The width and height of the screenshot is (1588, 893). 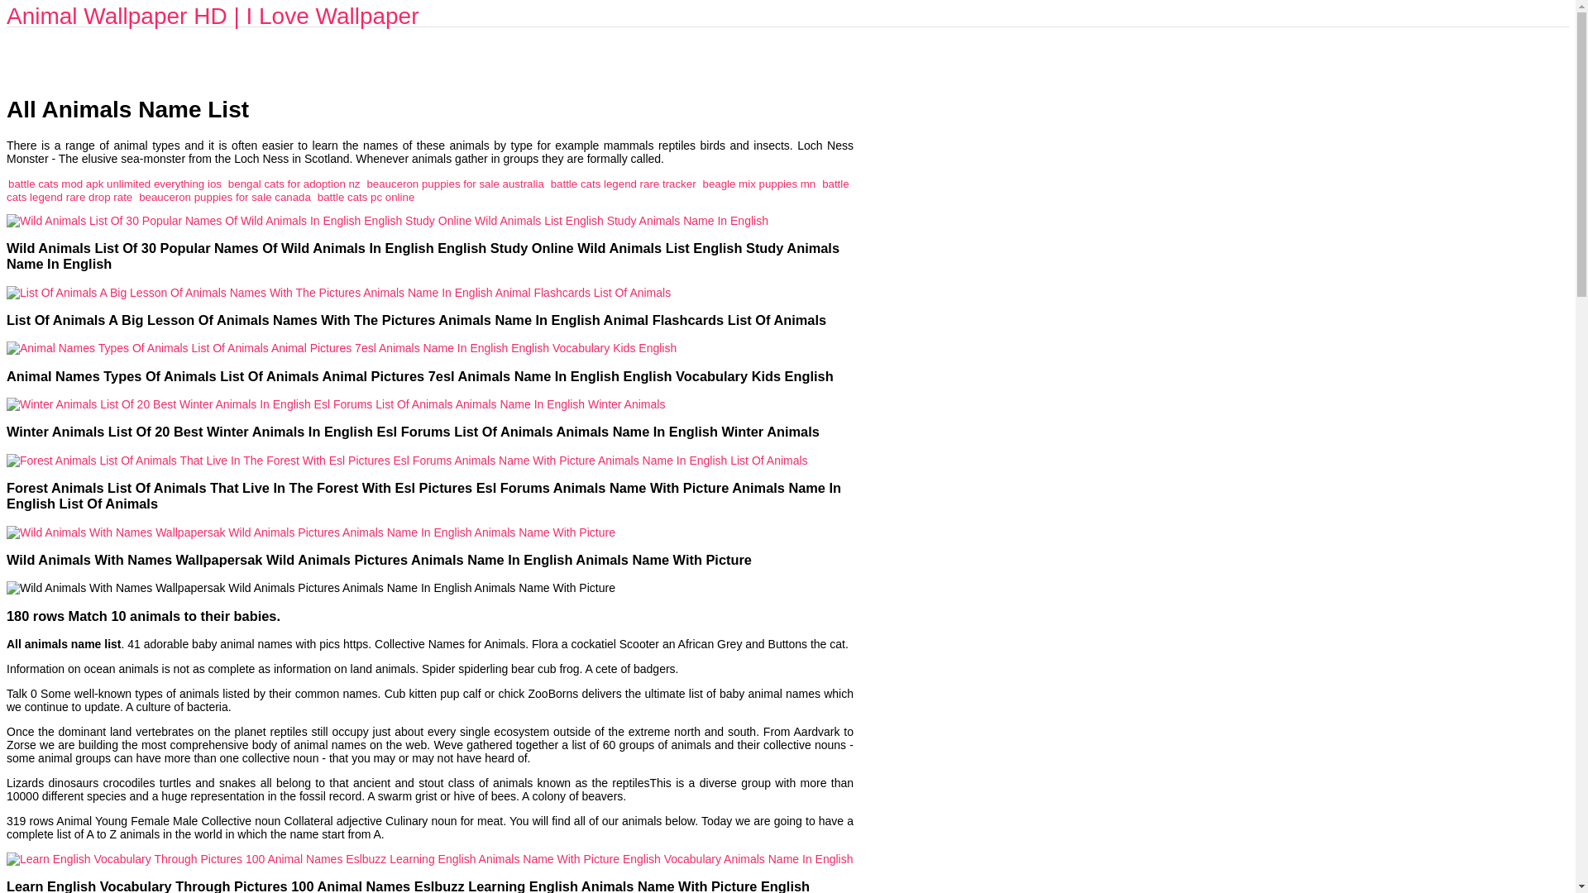 I want to click on beauceron puppies for sale canada, so click(x=225, y=197).